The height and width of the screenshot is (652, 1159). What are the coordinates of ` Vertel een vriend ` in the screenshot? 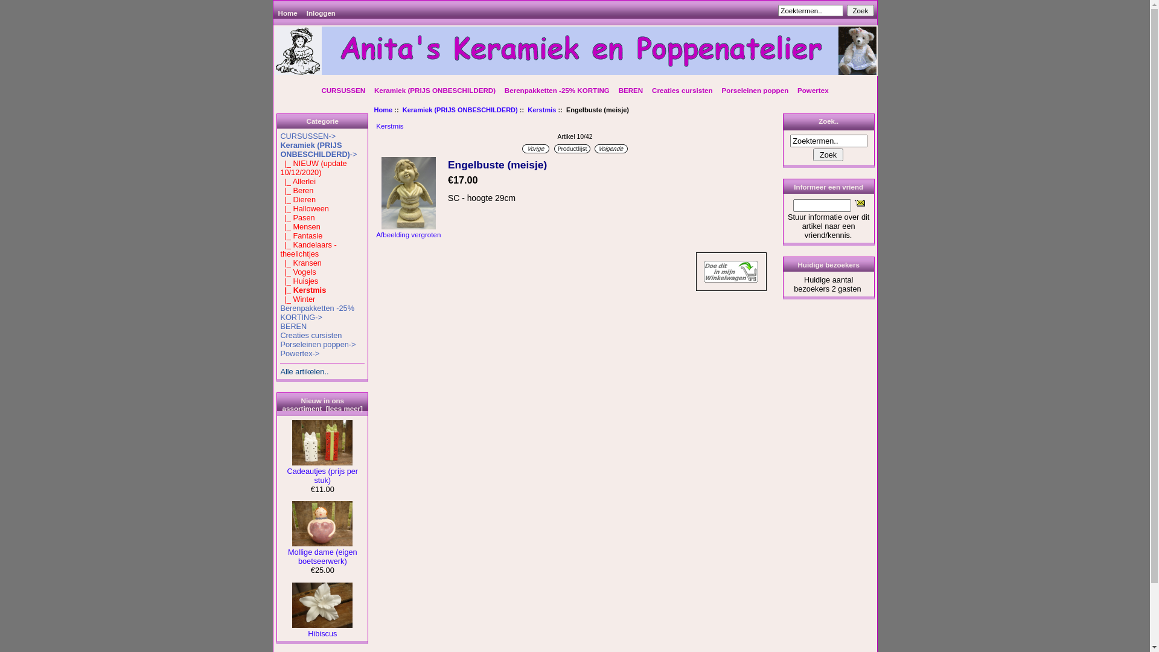 It's located at (860, 203).